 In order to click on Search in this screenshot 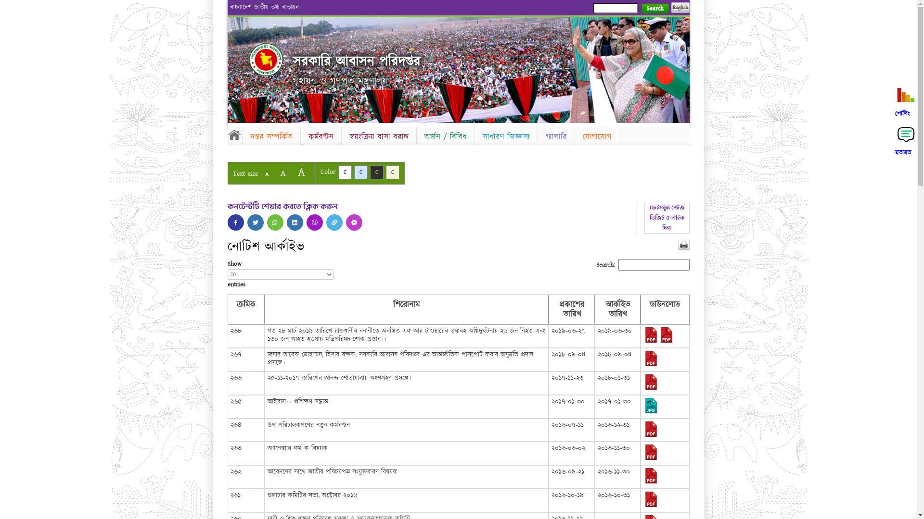, I will do `click(654, 9)`.